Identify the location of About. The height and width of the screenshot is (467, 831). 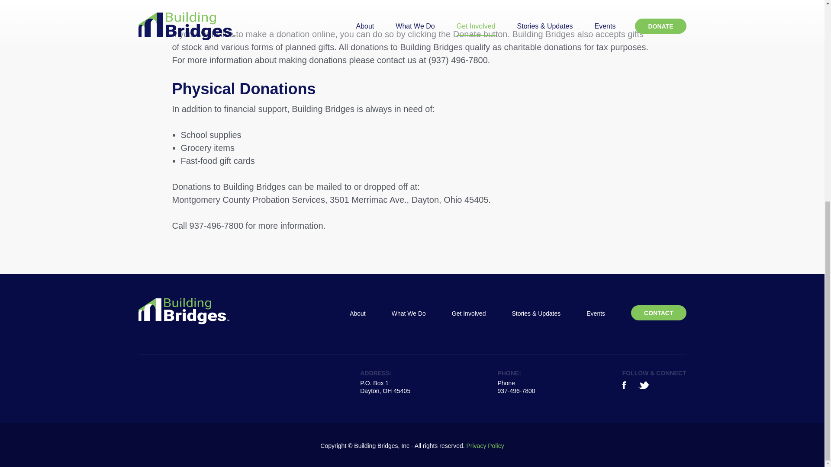
(358, 313).